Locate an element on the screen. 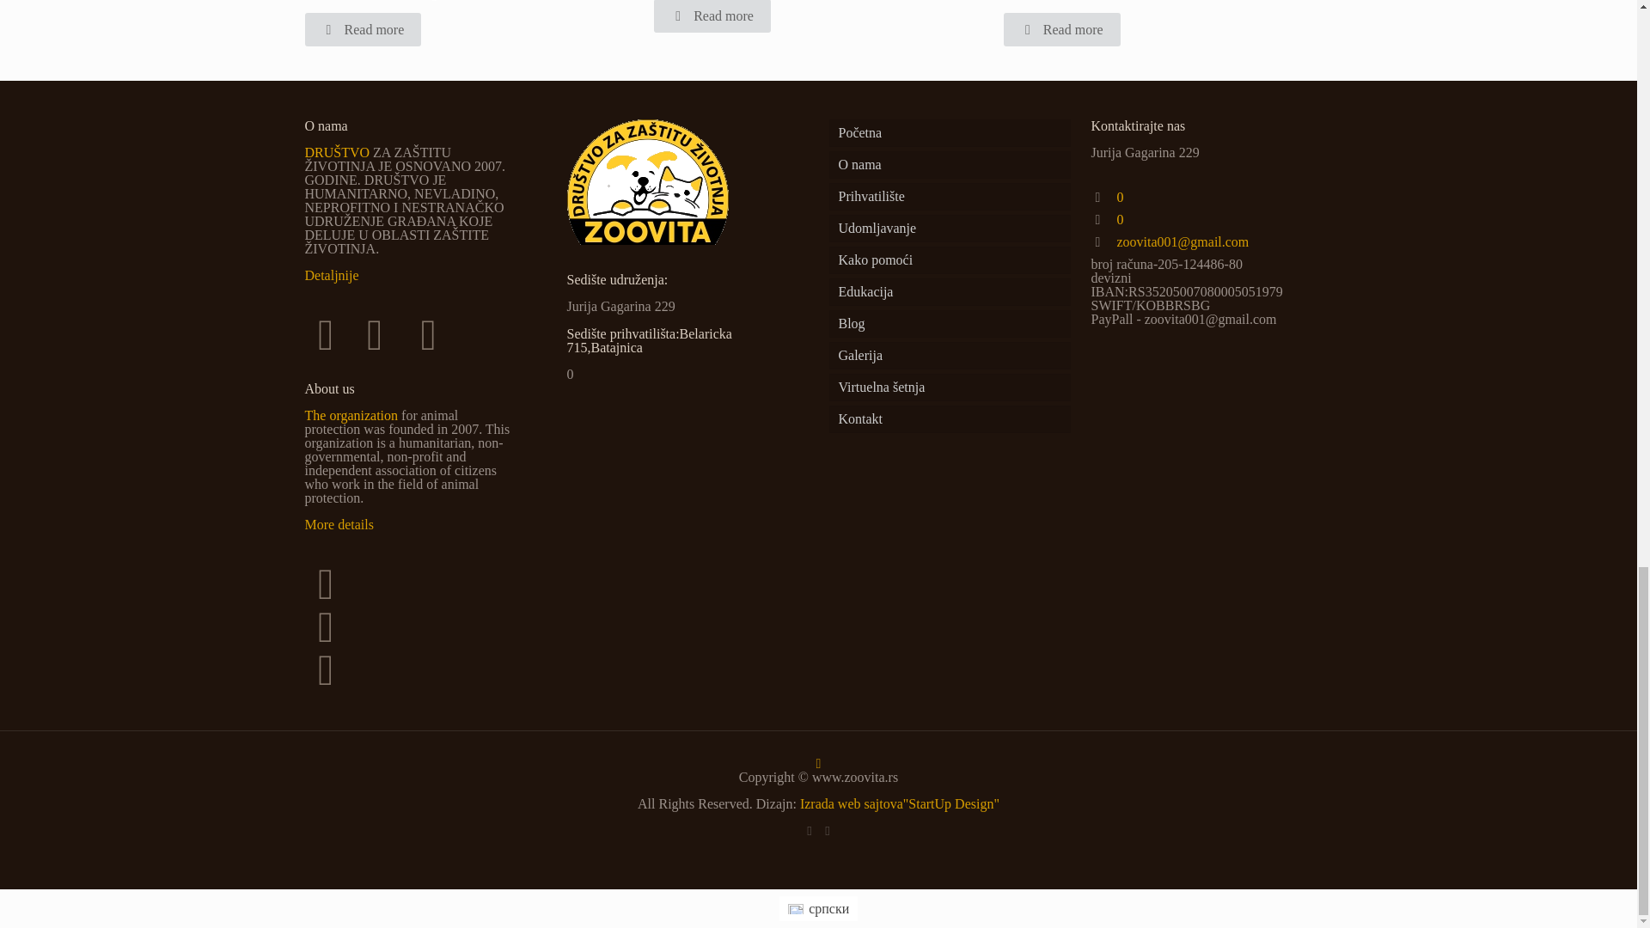 Image resolution: width=1650 pixels, height=928 pixels. Detaljnije is located at coordinates (330, 275).